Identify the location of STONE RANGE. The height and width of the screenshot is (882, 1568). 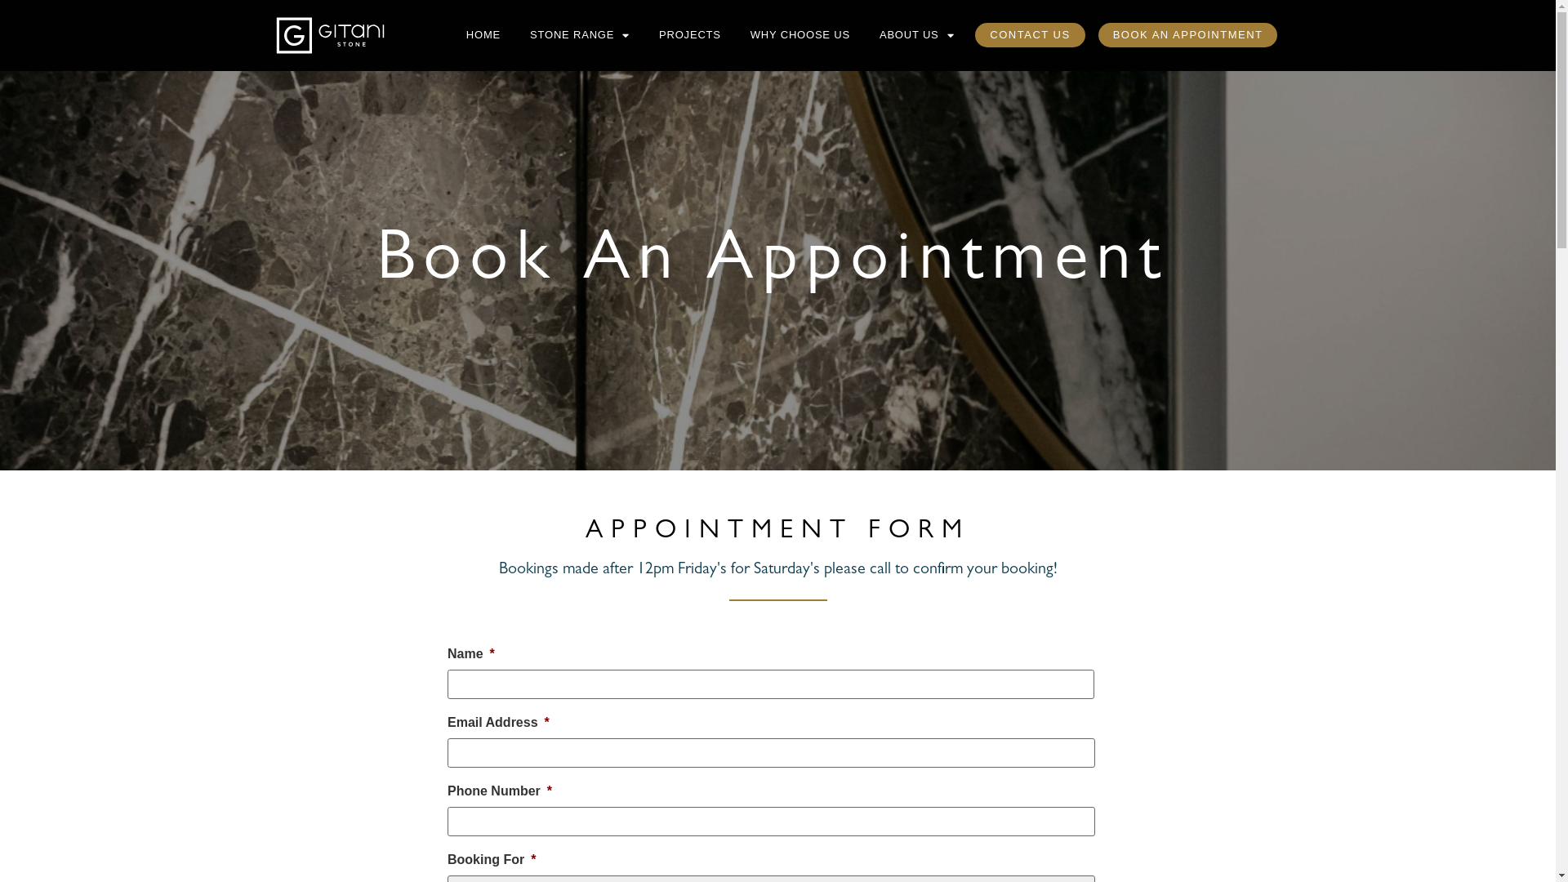
(580, 35).